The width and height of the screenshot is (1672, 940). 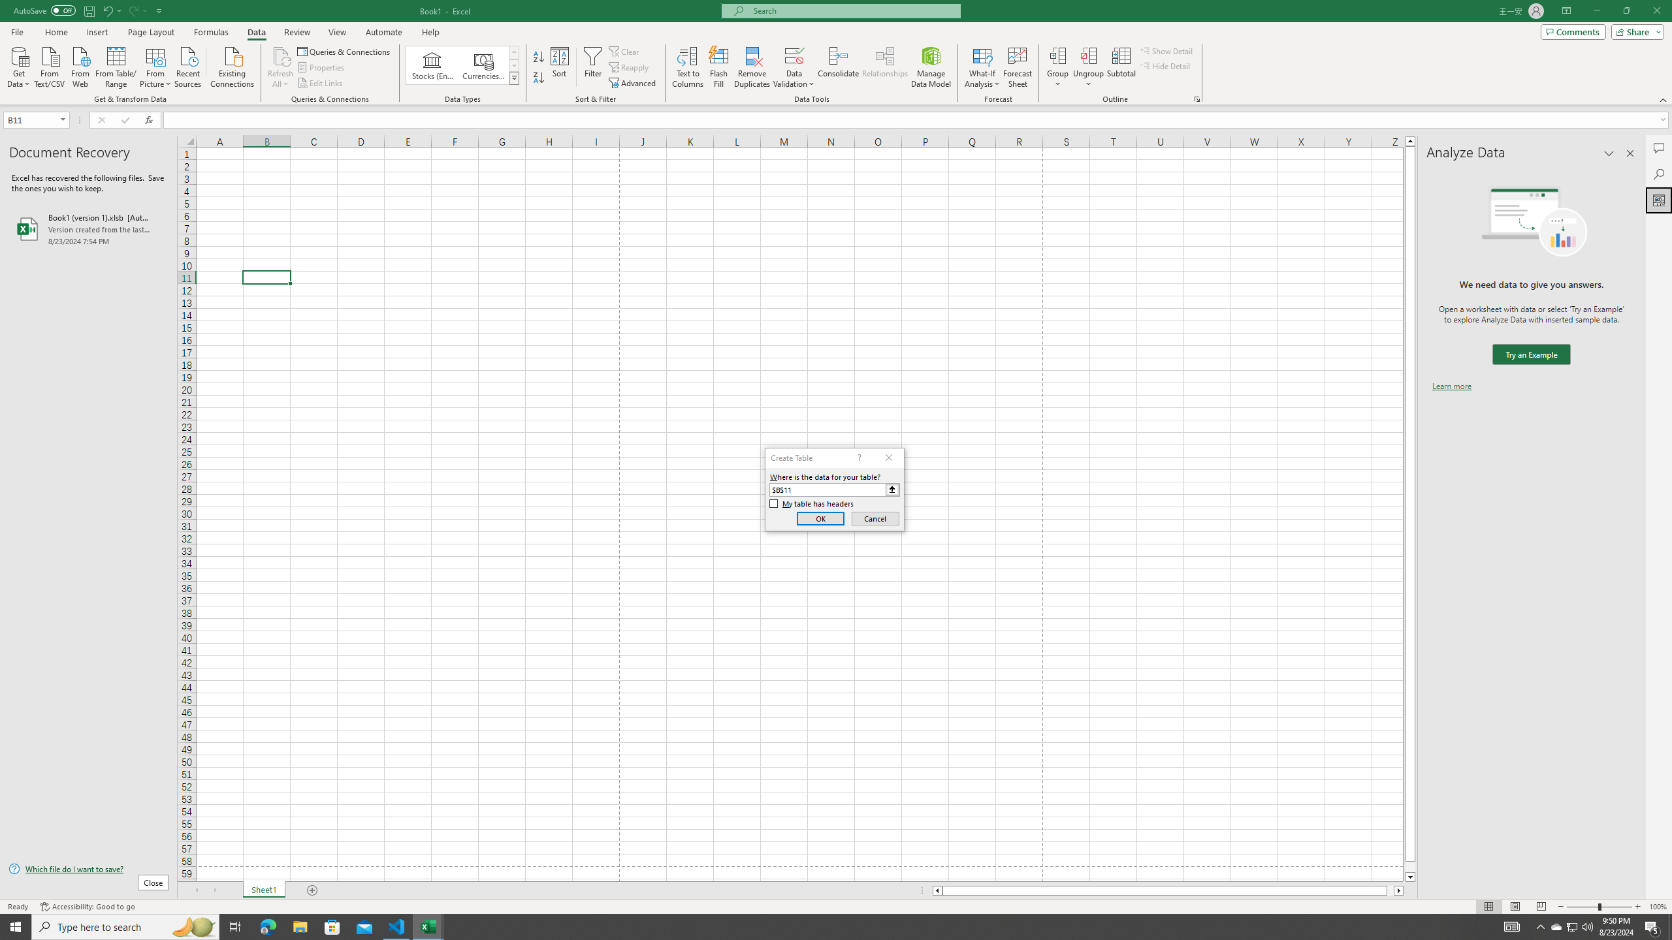 I want to click on Group and Outline Settings, so click(x=1197, y=99).